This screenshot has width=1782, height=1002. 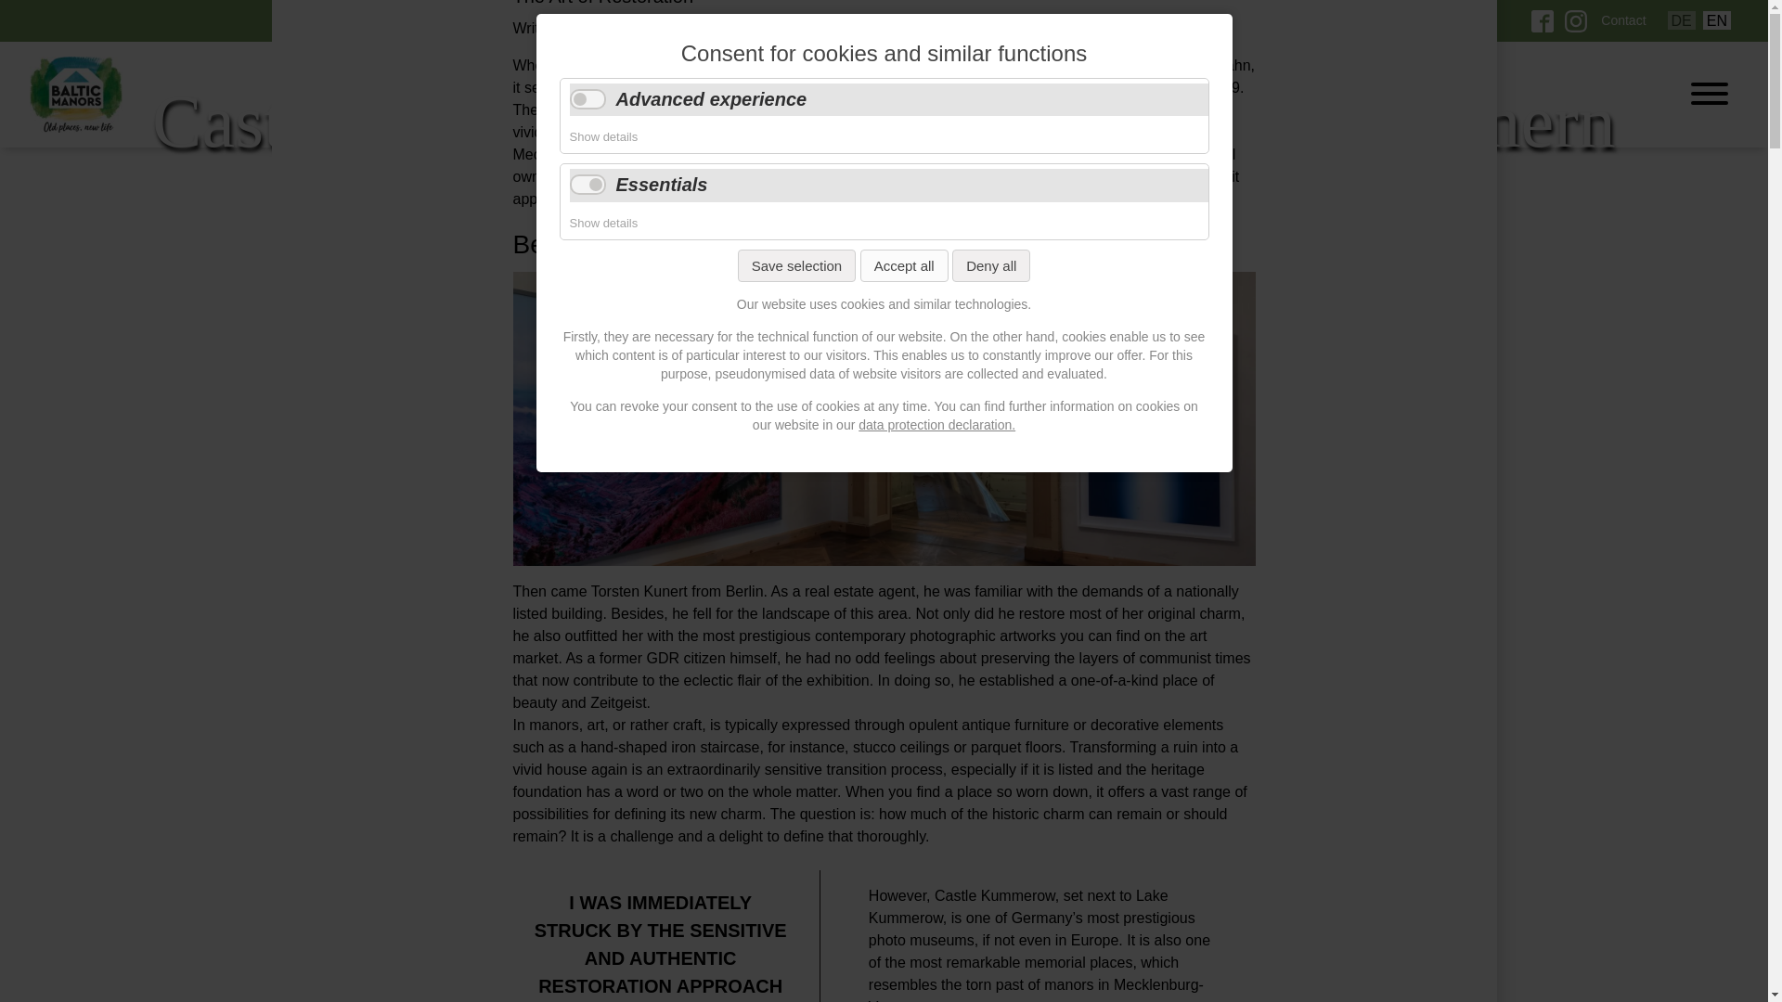 I want to click on Contact, so click(x=1622, y=20).